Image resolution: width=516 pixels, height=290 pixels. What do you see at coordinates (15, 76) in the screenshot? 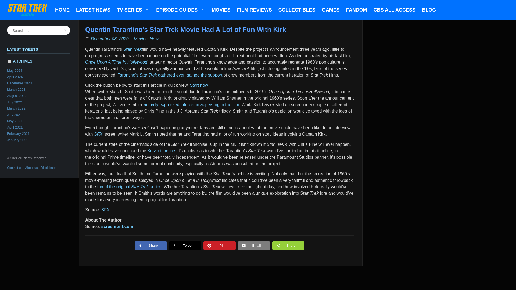
I see `April 2024` at bounding box center [15, 76].